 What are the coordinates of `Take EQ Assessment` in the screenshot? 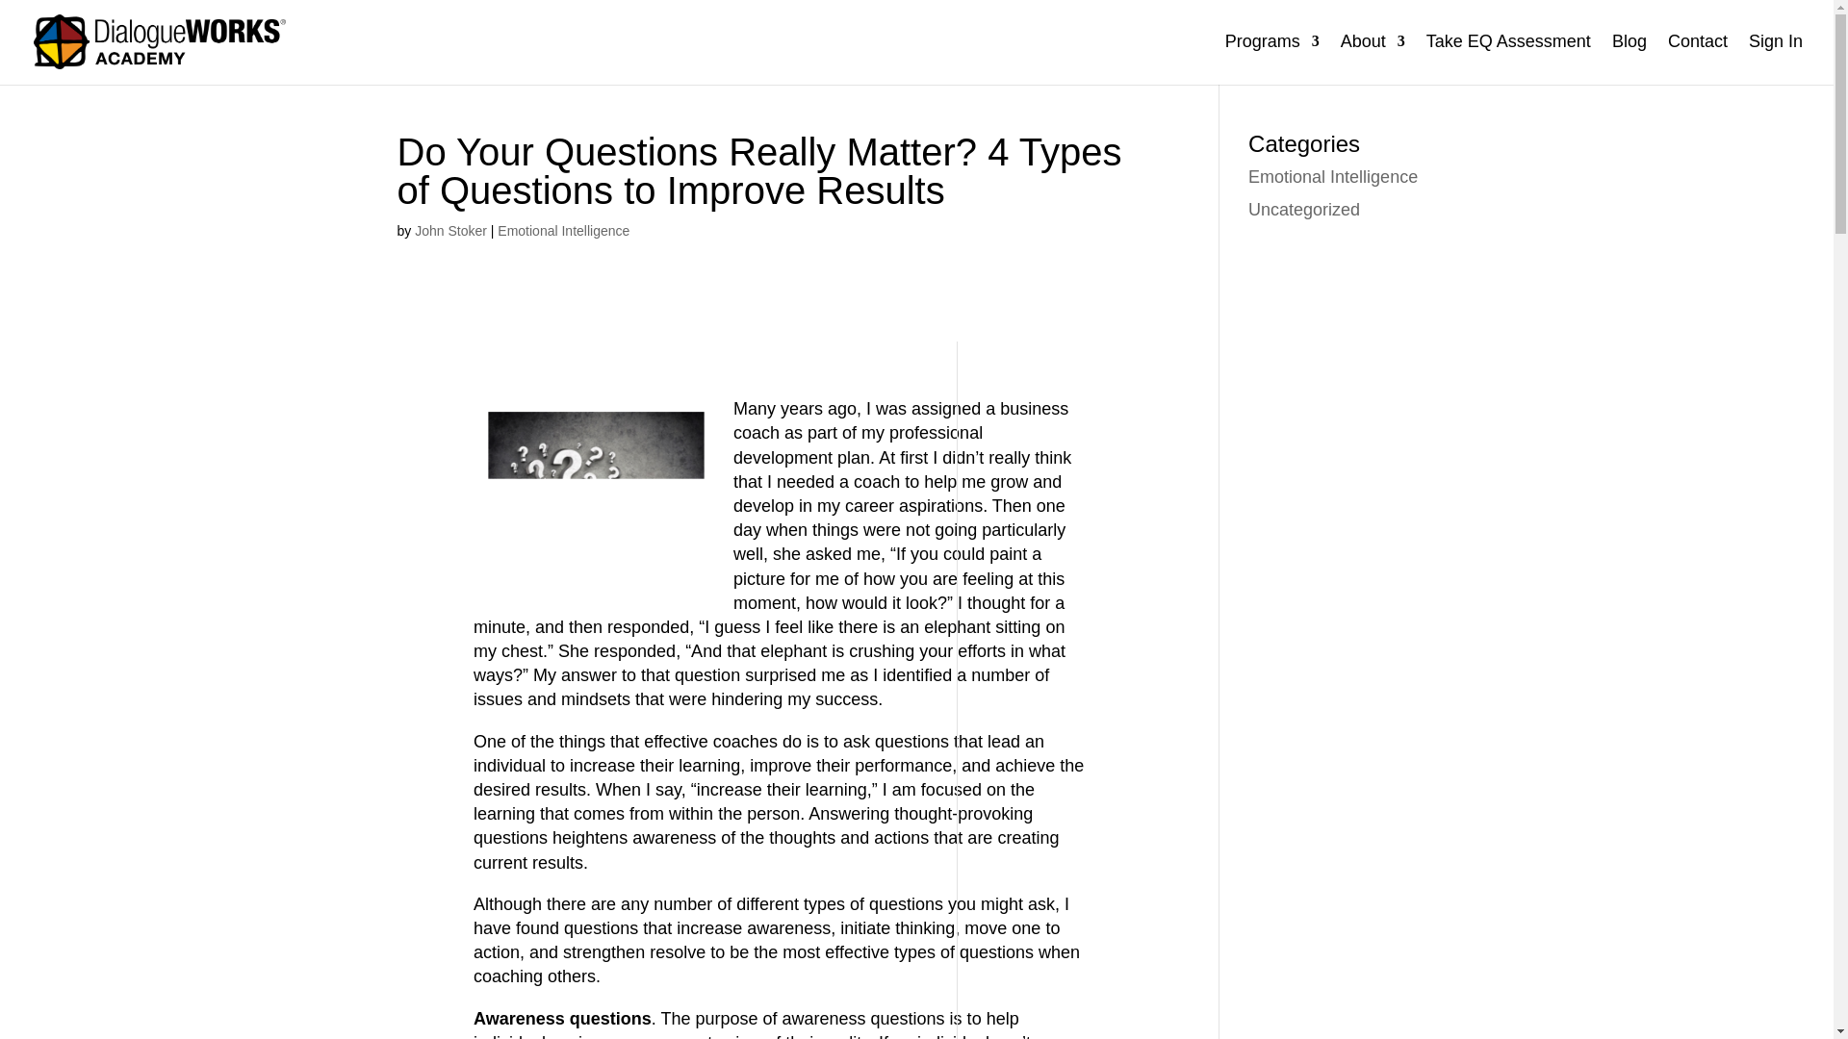 It's located at (1509, 58).